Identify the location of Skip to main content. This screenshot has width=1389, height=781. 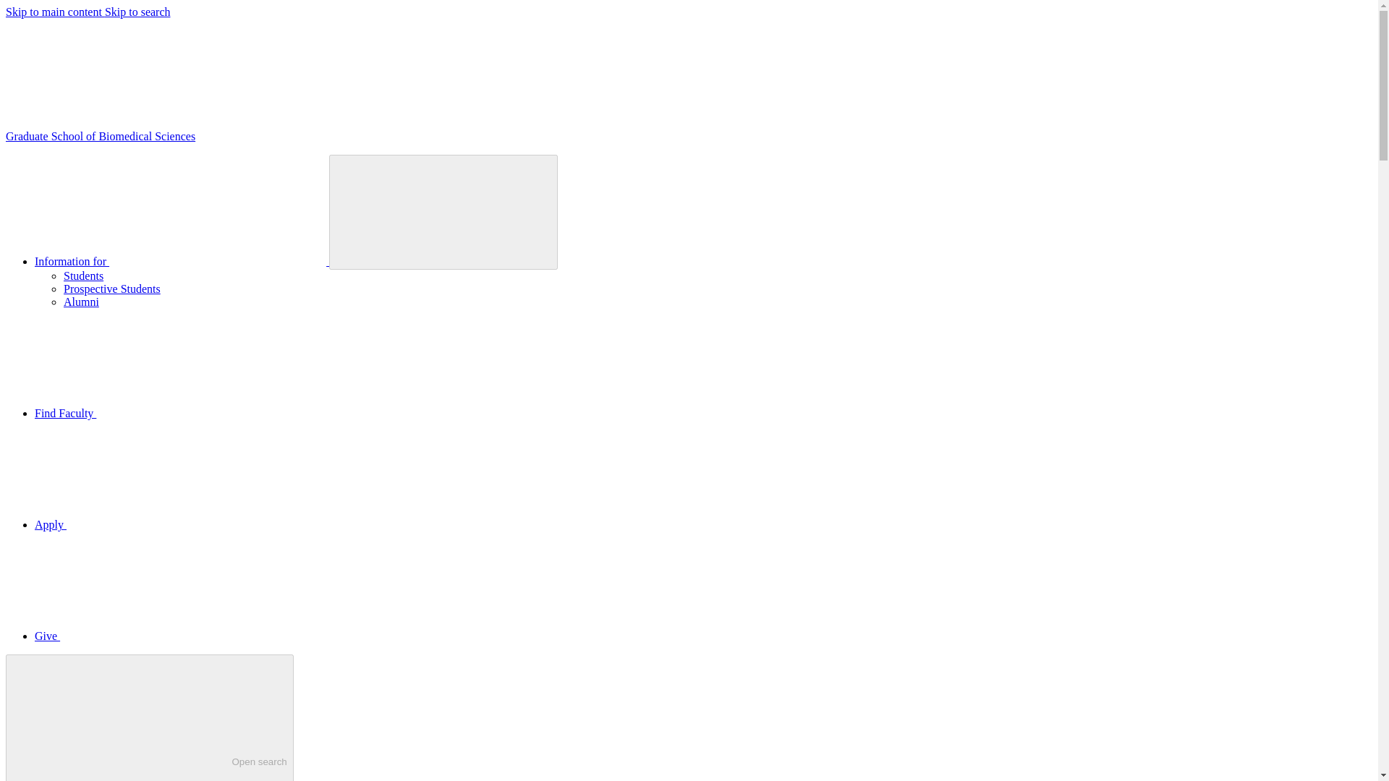
(55, 12).